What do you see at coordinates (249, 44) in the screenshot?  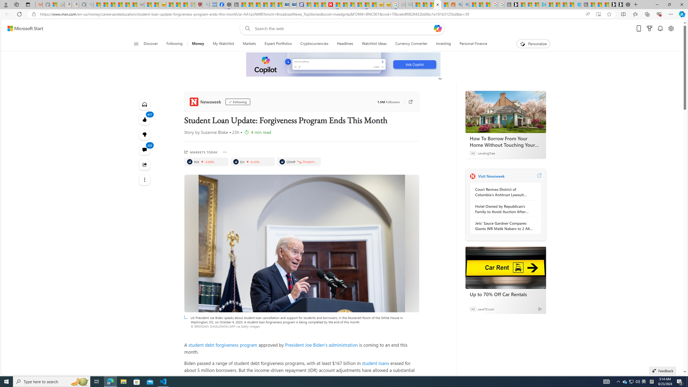 I see `Markets` at bounding box center [249, 44].